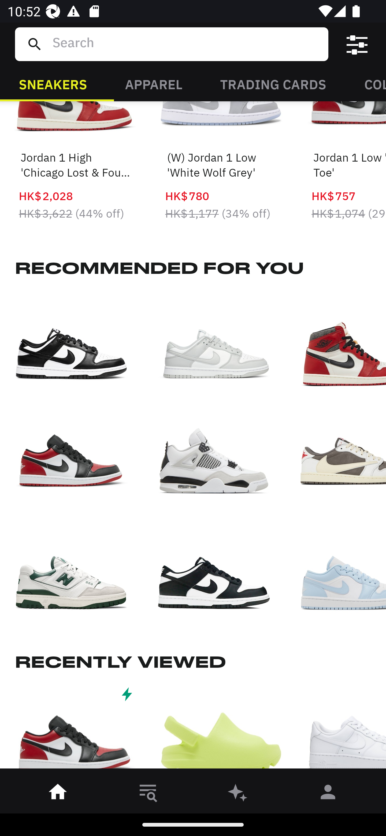 Image resolution: width=386 pixels, height=836 pixels. I want to click on Search, so click(186, 44).